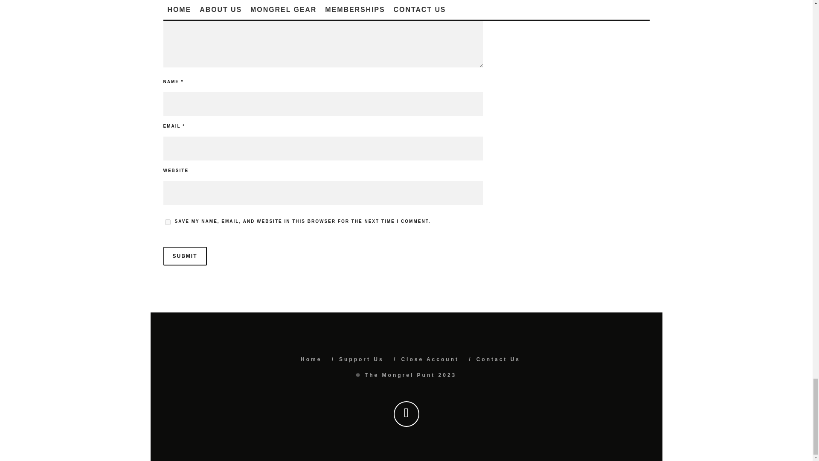  What do you see at coordinates (184, 256) in the screenshot?
I see `Submit` at bounding box center [184, 256].